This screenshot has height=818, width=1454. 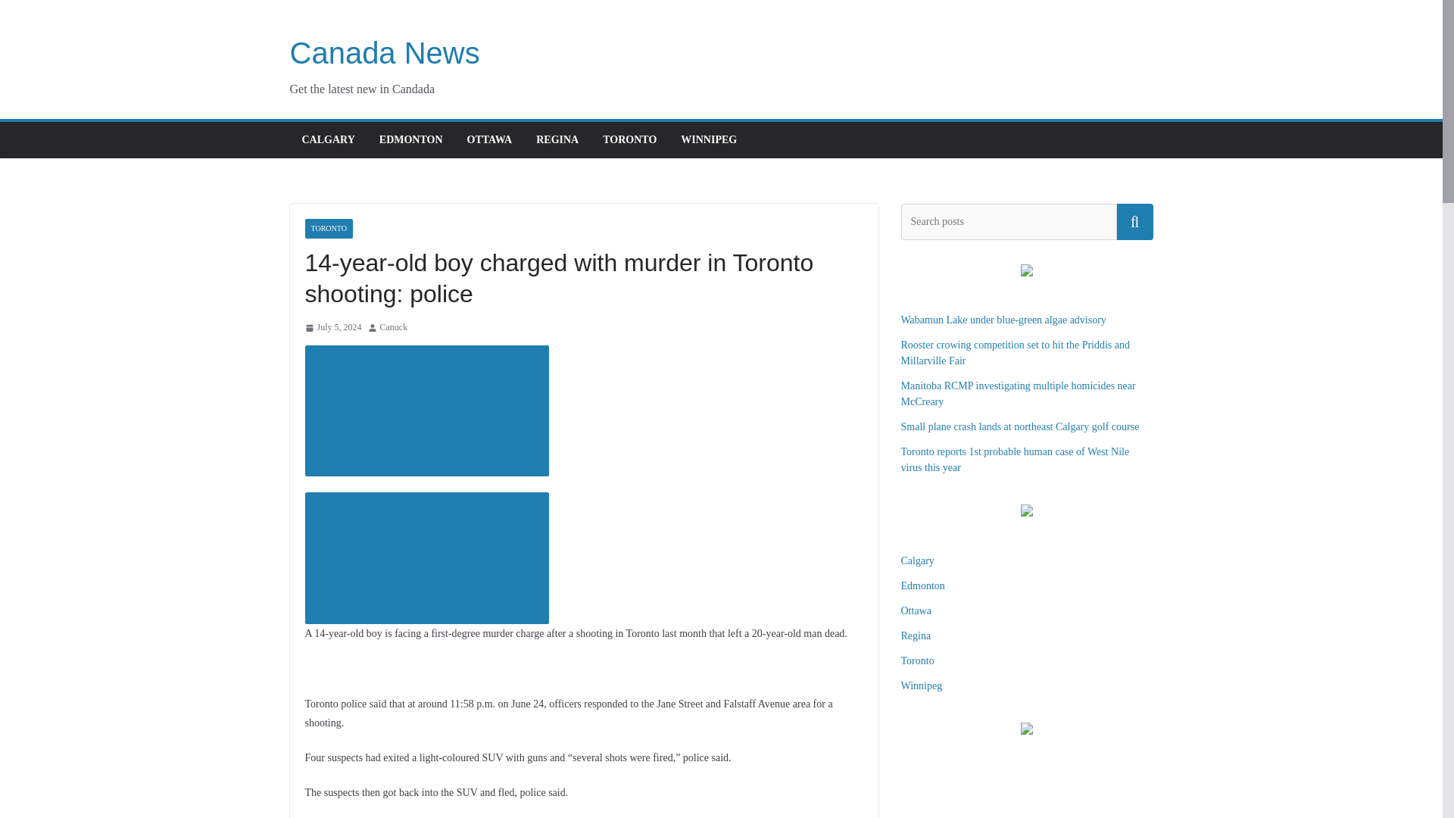 I want to click on CALGARY, so click(x=327, y=139).